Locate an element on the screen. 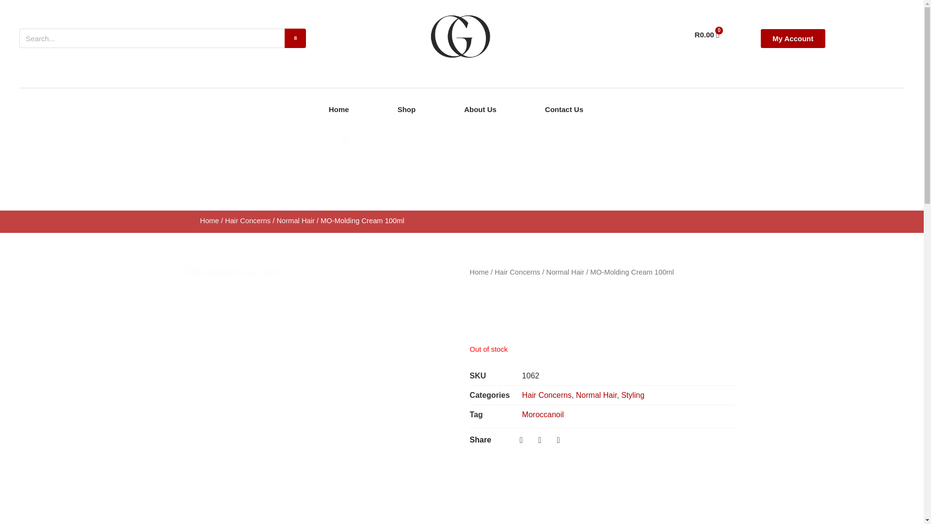  Normal Hair is located at coordinates (209, 220).